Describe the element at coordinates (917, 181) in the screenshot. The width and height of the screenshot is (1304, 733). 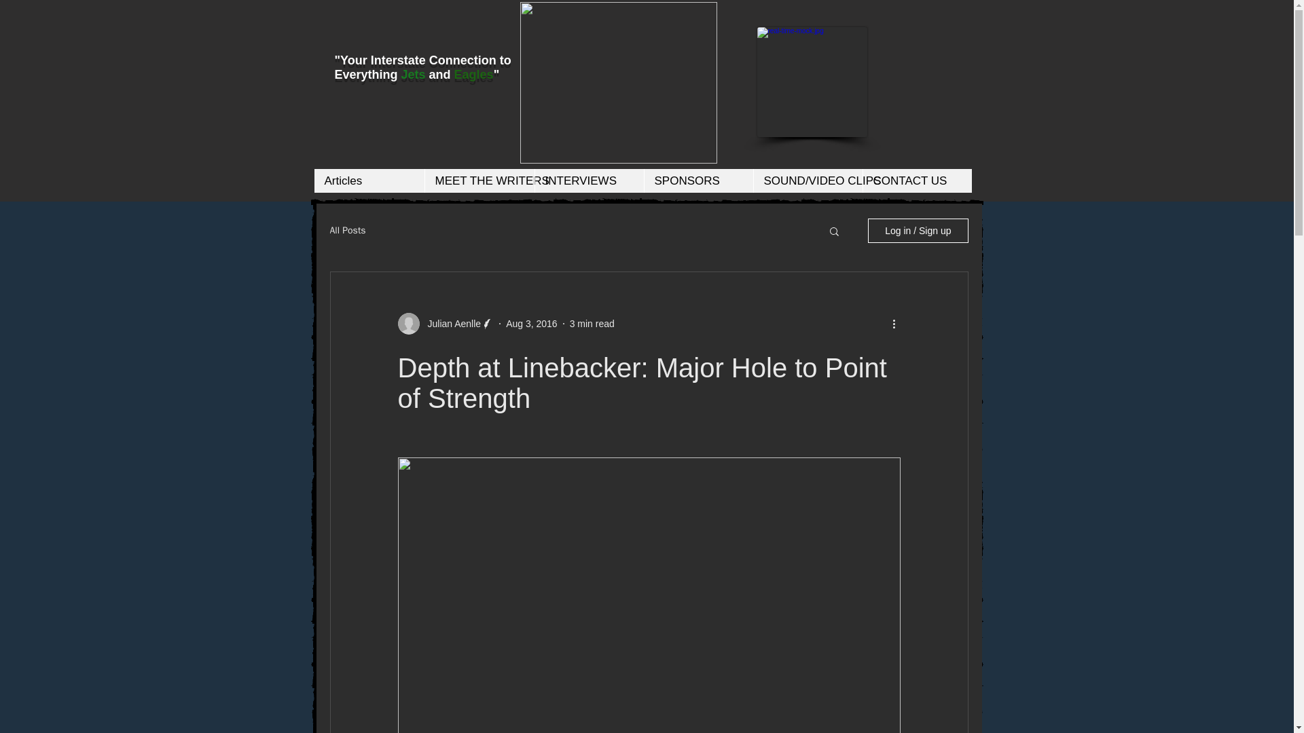
I see `CONTACT US` at that location.